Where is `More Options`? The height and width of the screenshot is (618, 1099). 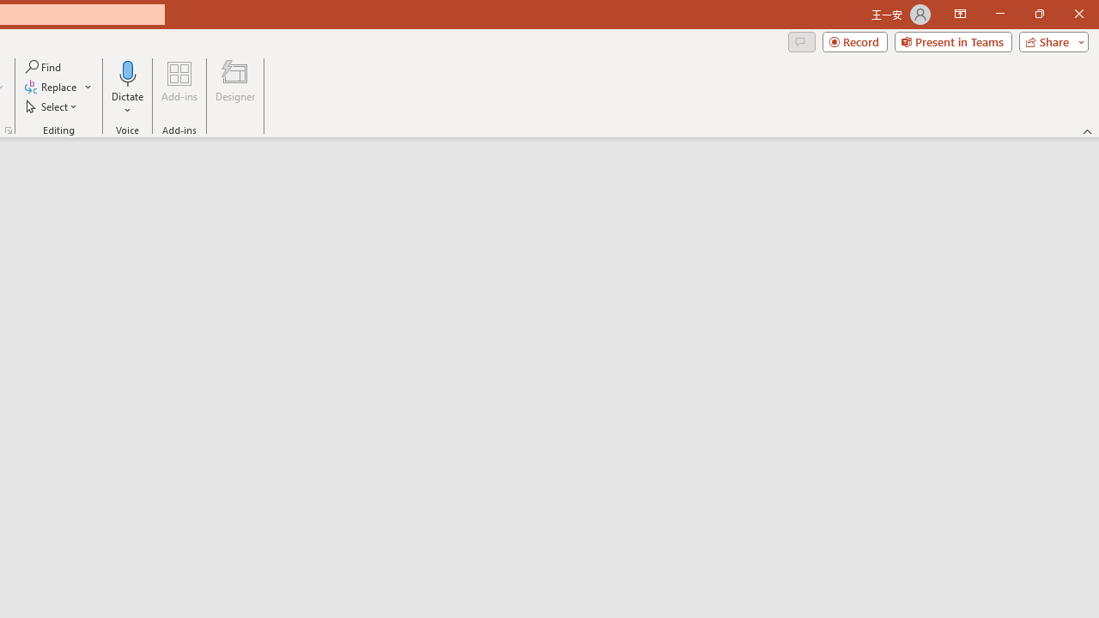
More Options is located at coordinates (128, 104).